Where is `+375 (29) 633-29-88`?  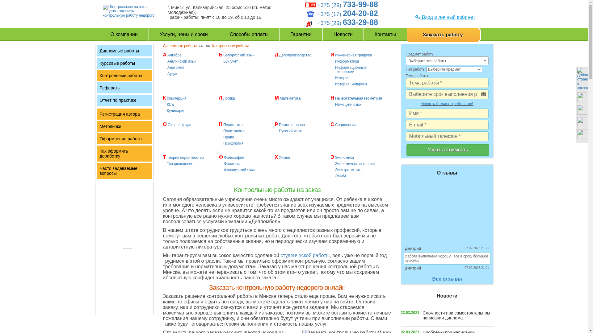
+375 (29) 633-29-88 is located at coordinates (348, 23).